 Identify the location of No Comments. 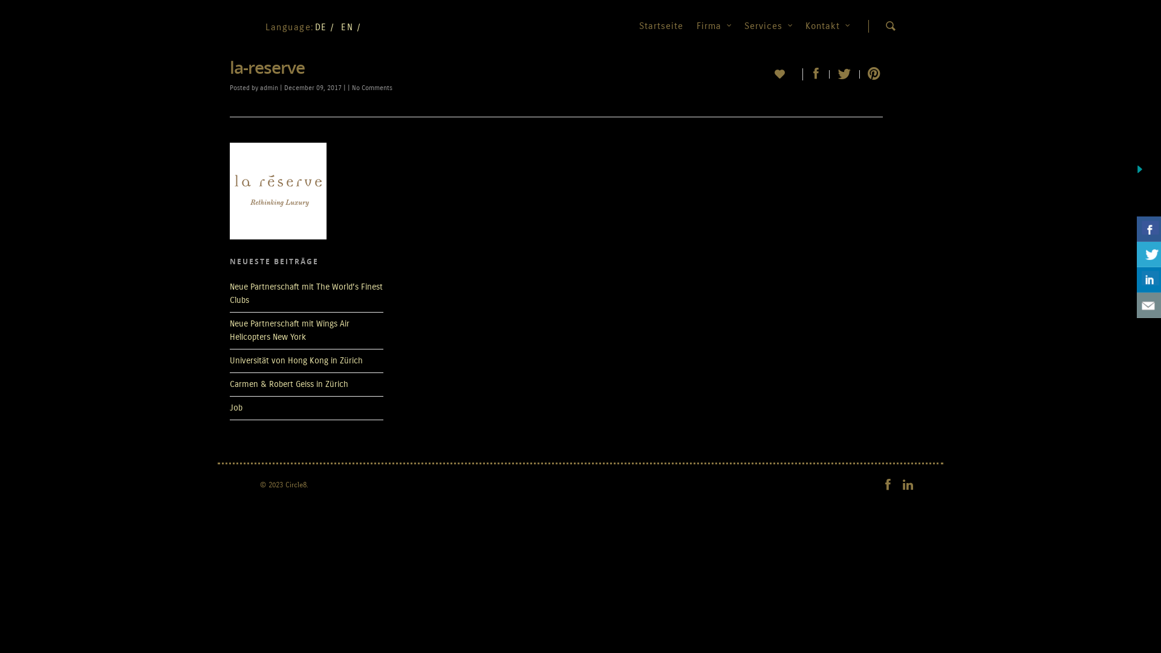
(372, 88).